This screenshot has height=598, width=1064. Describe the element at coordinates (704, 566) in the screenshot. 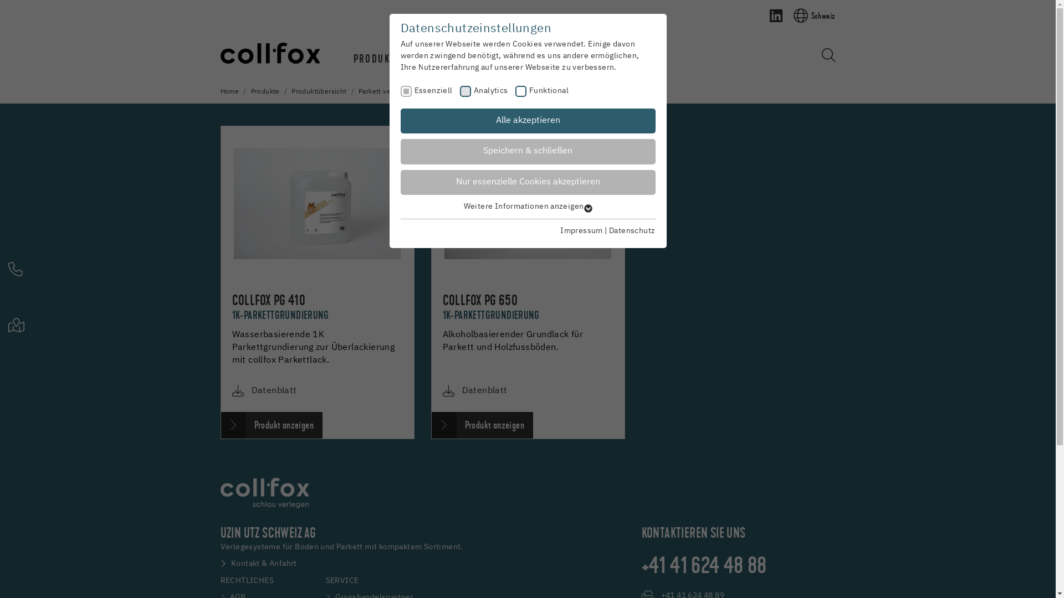

I see `+41 41 624 48 88` at that location.